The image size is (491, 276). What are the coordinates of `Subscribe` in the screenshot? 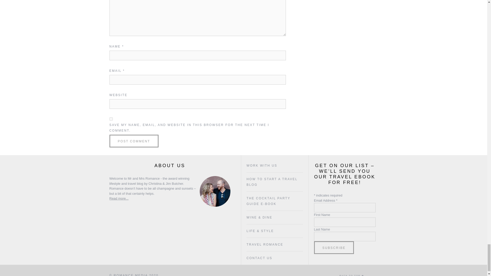 It's located at (334, 247).